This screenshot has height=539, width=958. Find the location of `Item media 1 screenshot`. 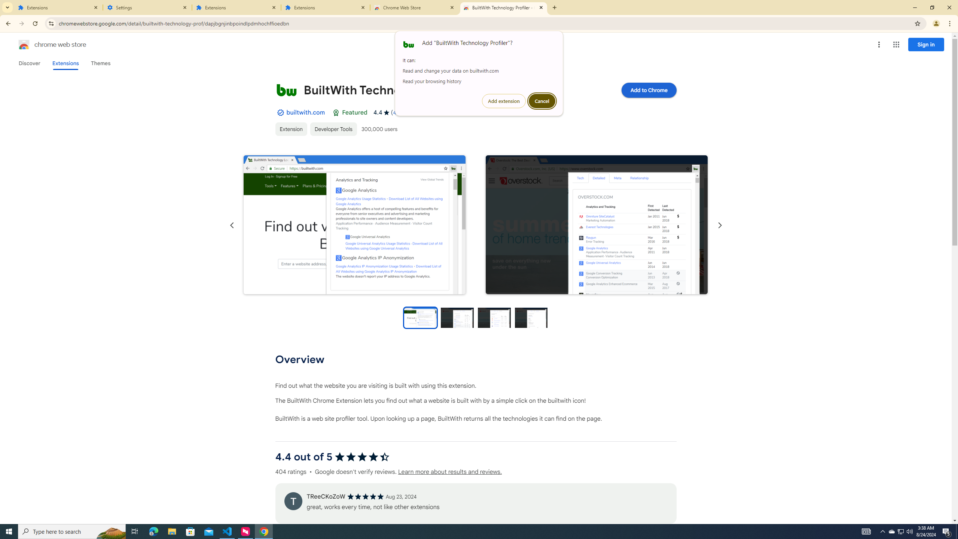

Item media 1 screenshot is located at coordinates (882, 532).